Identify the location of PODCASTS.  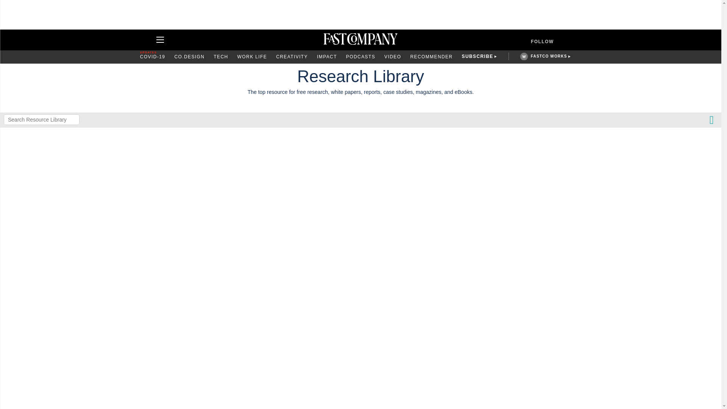
(360, 57).